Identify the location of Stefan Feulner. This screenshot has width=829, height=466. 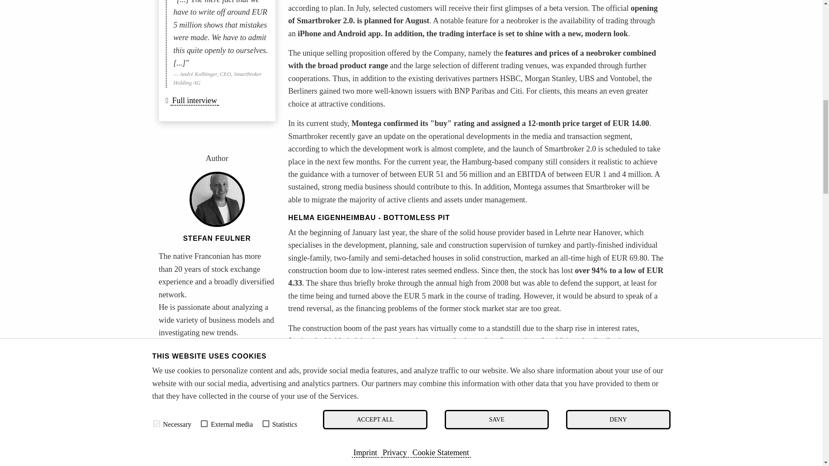
(217, 199).